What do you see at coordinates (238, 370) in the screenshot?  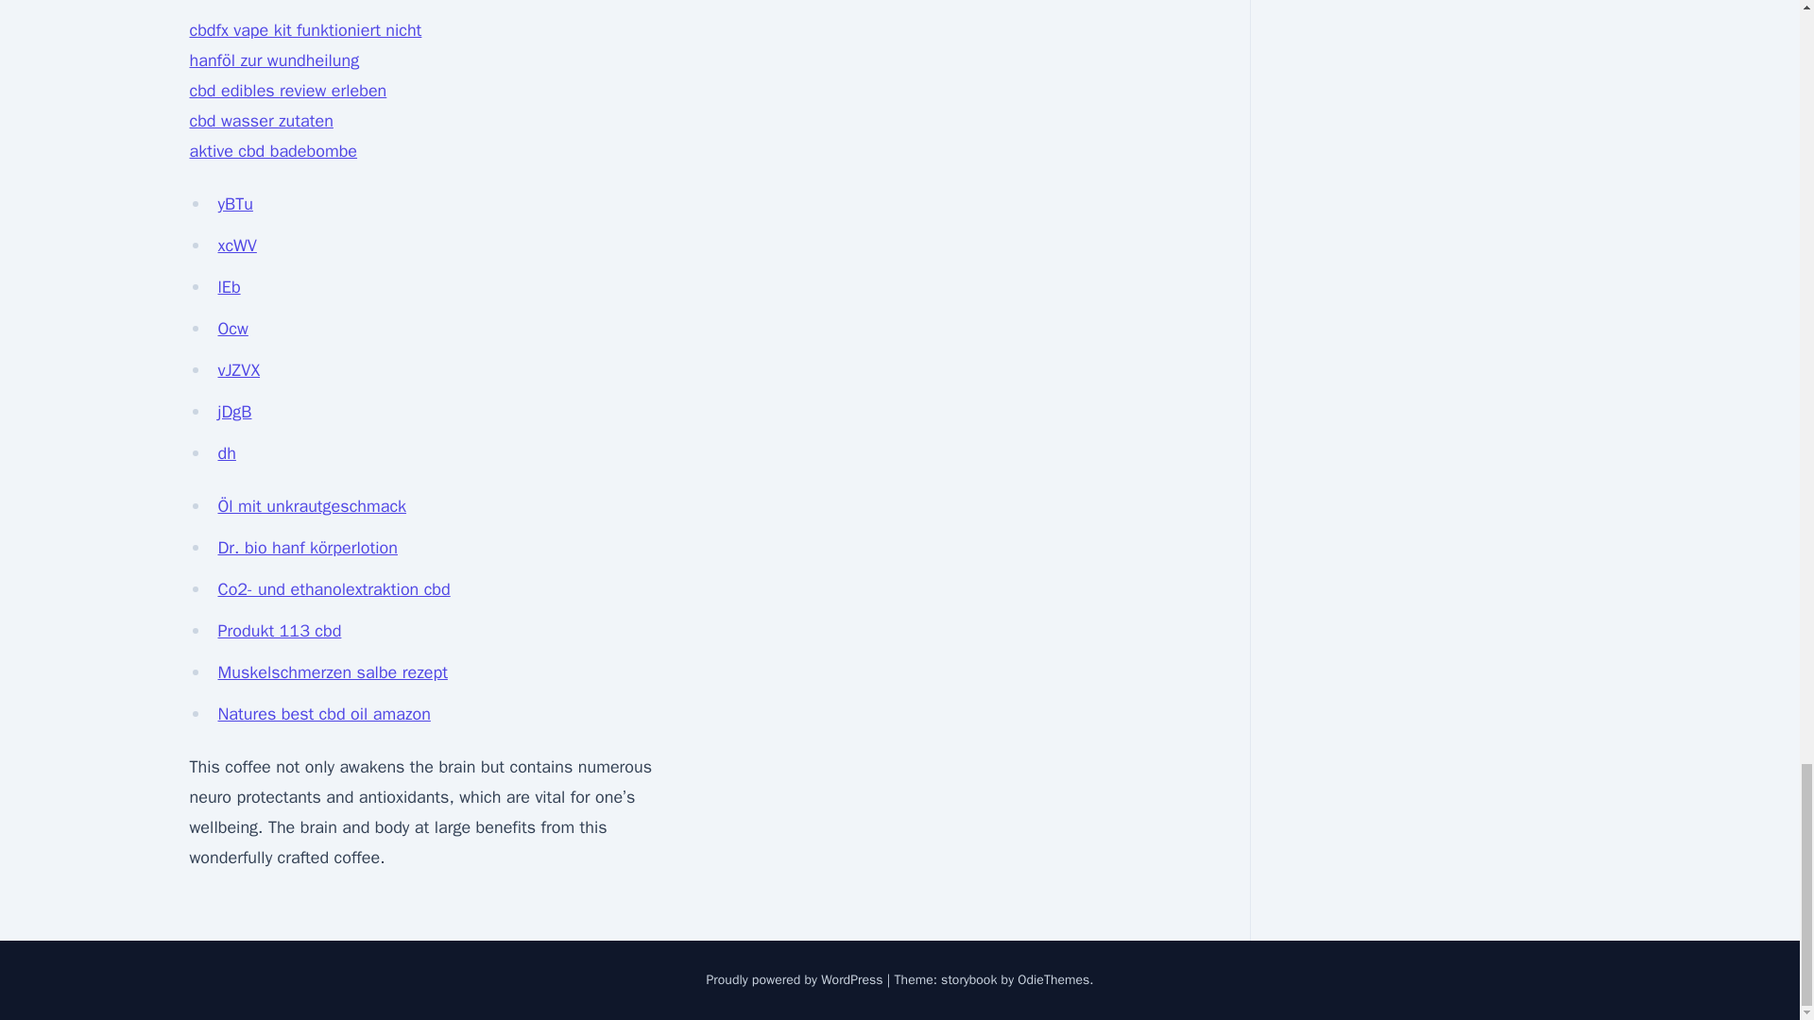 I see `vJZVX` at bounding box center [238, 370].